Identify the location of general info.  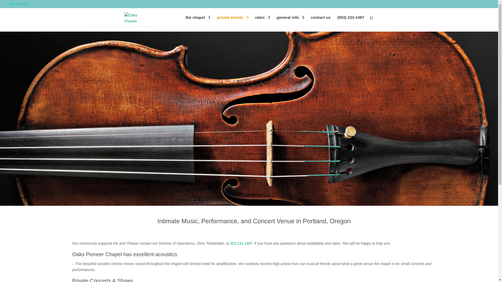
(290, 21).